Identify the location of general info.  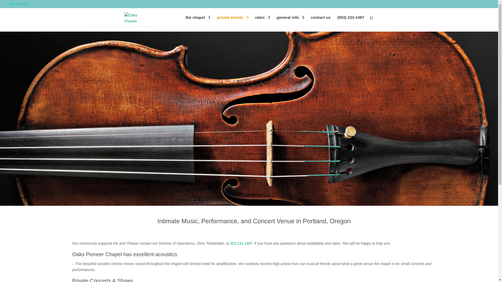
(290, 21).